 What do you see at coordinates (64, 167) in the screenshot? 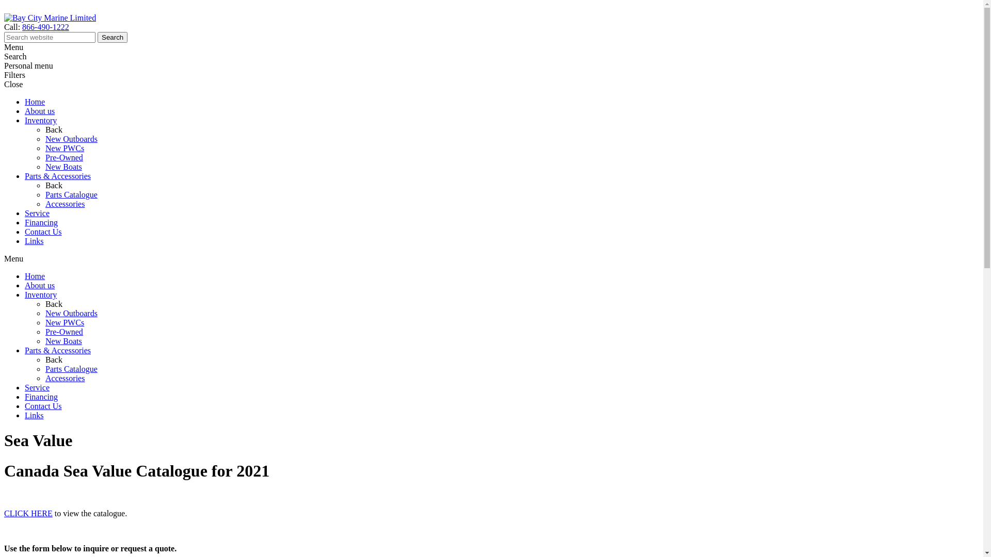
I see `New Boats` at bounding box center [64, 167].